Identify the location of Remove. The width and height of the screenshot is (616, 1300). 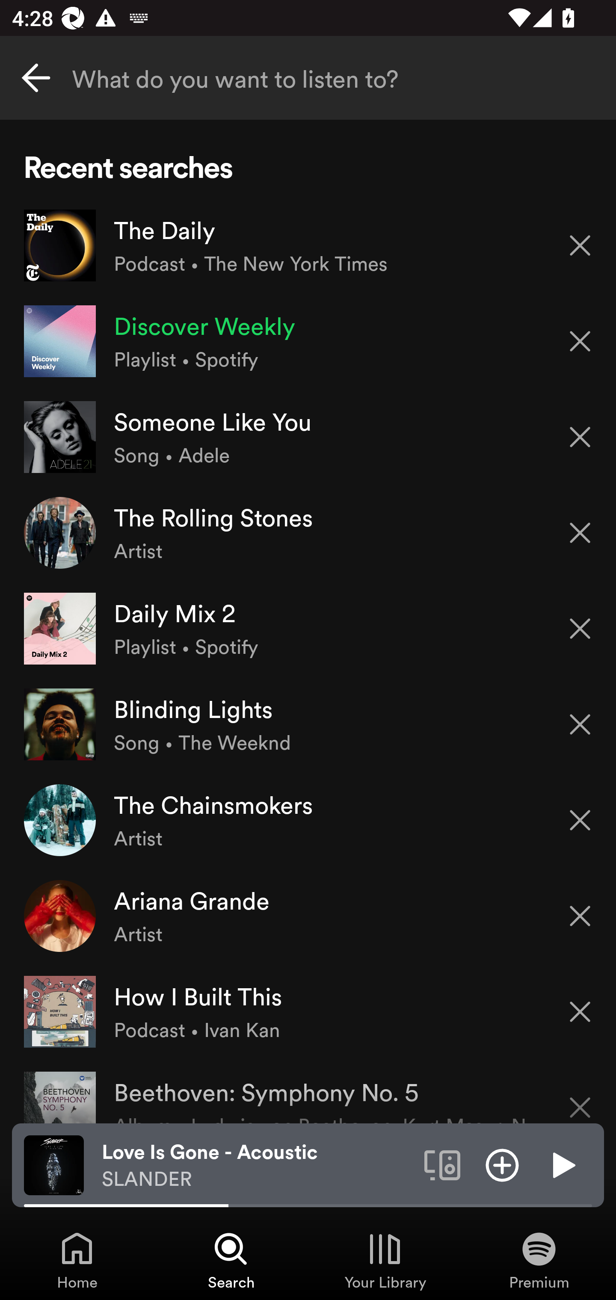
(580, 820).